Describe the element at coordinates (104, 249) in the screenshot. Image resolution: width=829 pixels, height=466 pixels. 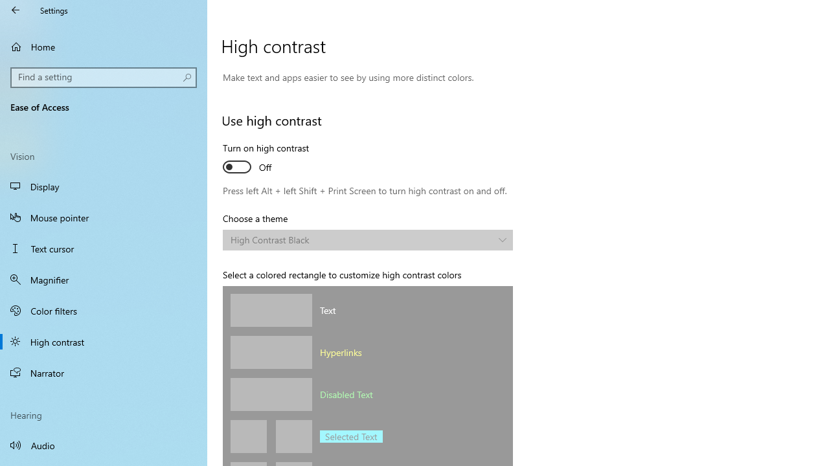
I see `Text cursor` at that location.